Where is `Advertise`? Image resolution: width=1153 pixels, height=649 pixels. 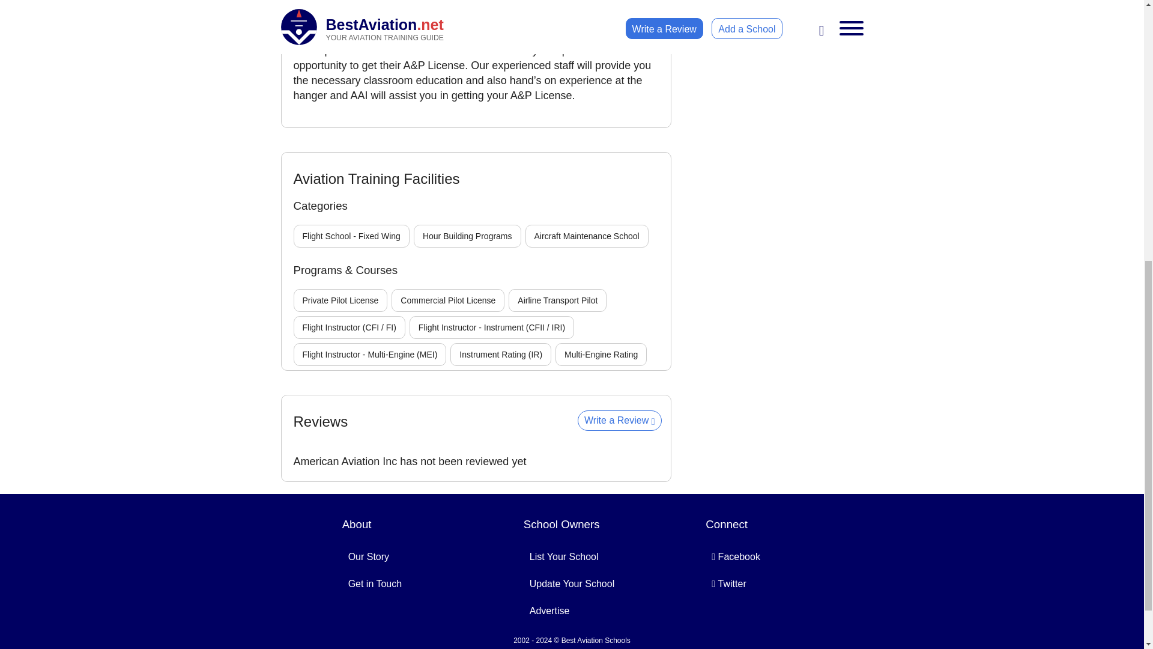 Advertise is located at coordinates (549, 611).